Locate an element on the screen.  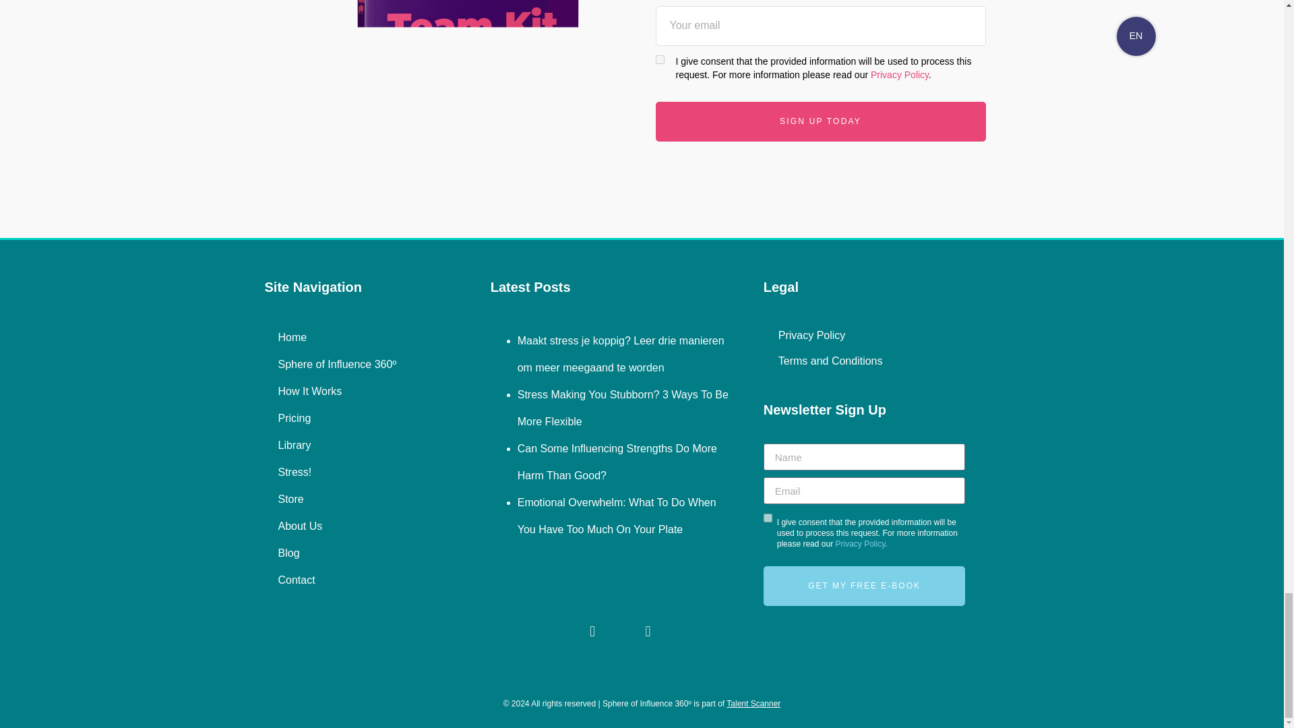
Home is located at coordinates (347, 338).